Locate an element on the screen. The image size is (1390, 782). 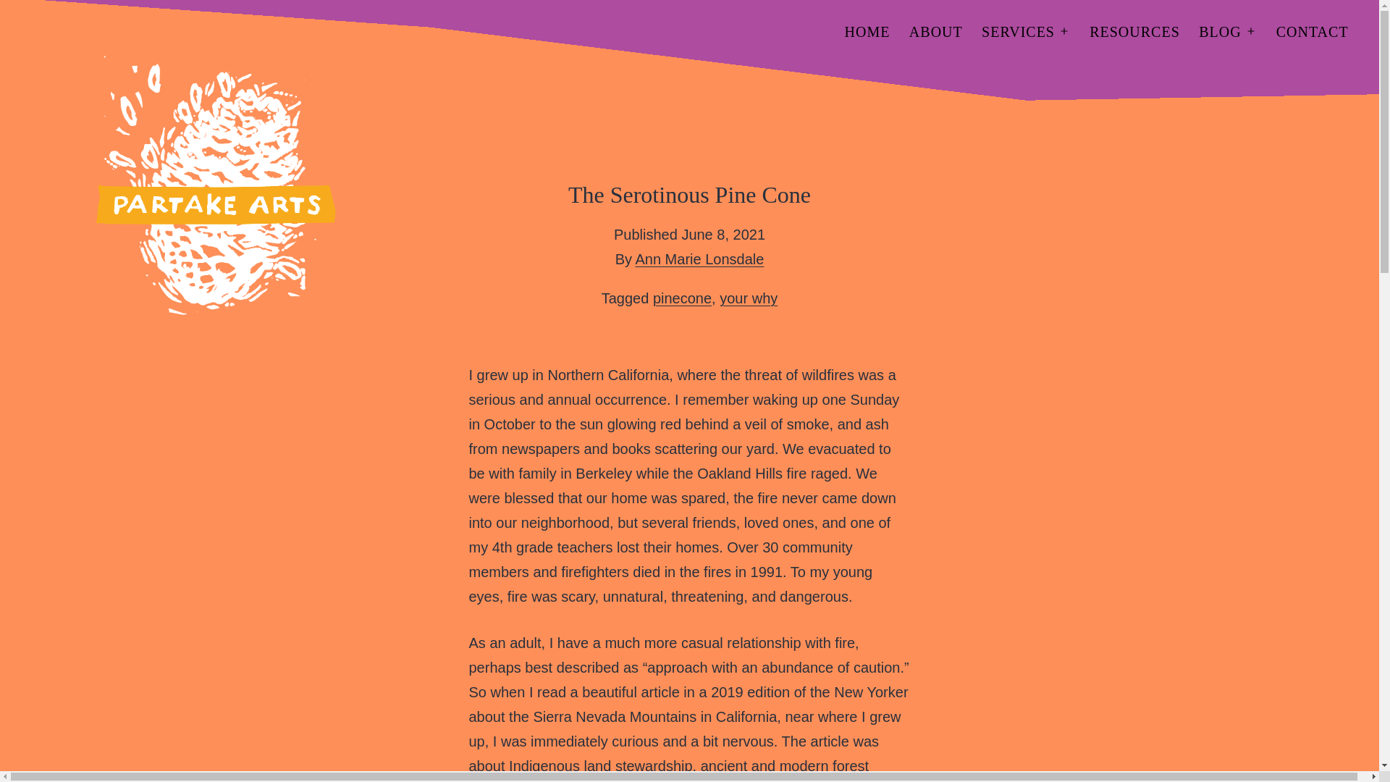
ABOUT is located at coordinates (935, 32).